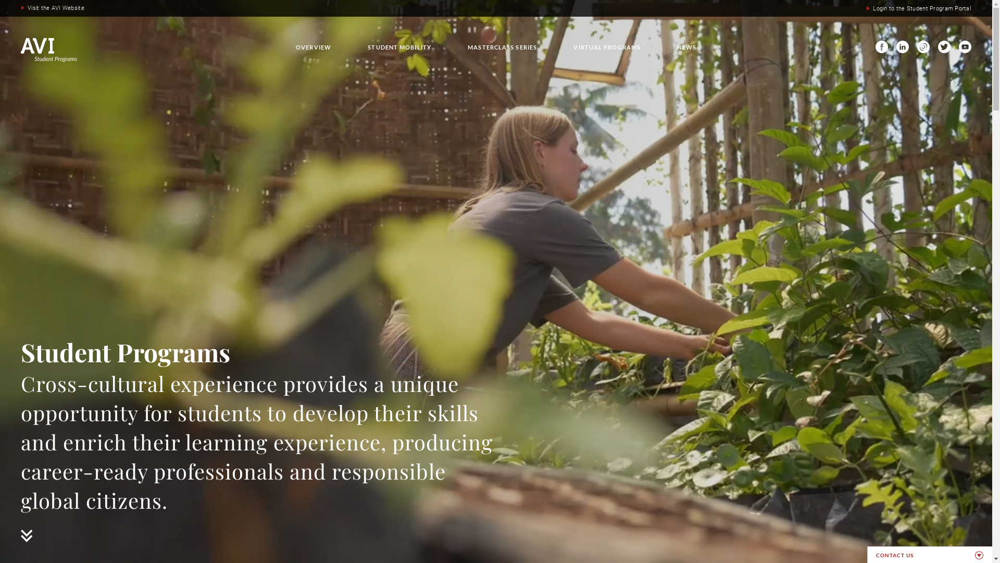 The image size is (1000, 563). I want to click on Facebook, so click(882, 47).